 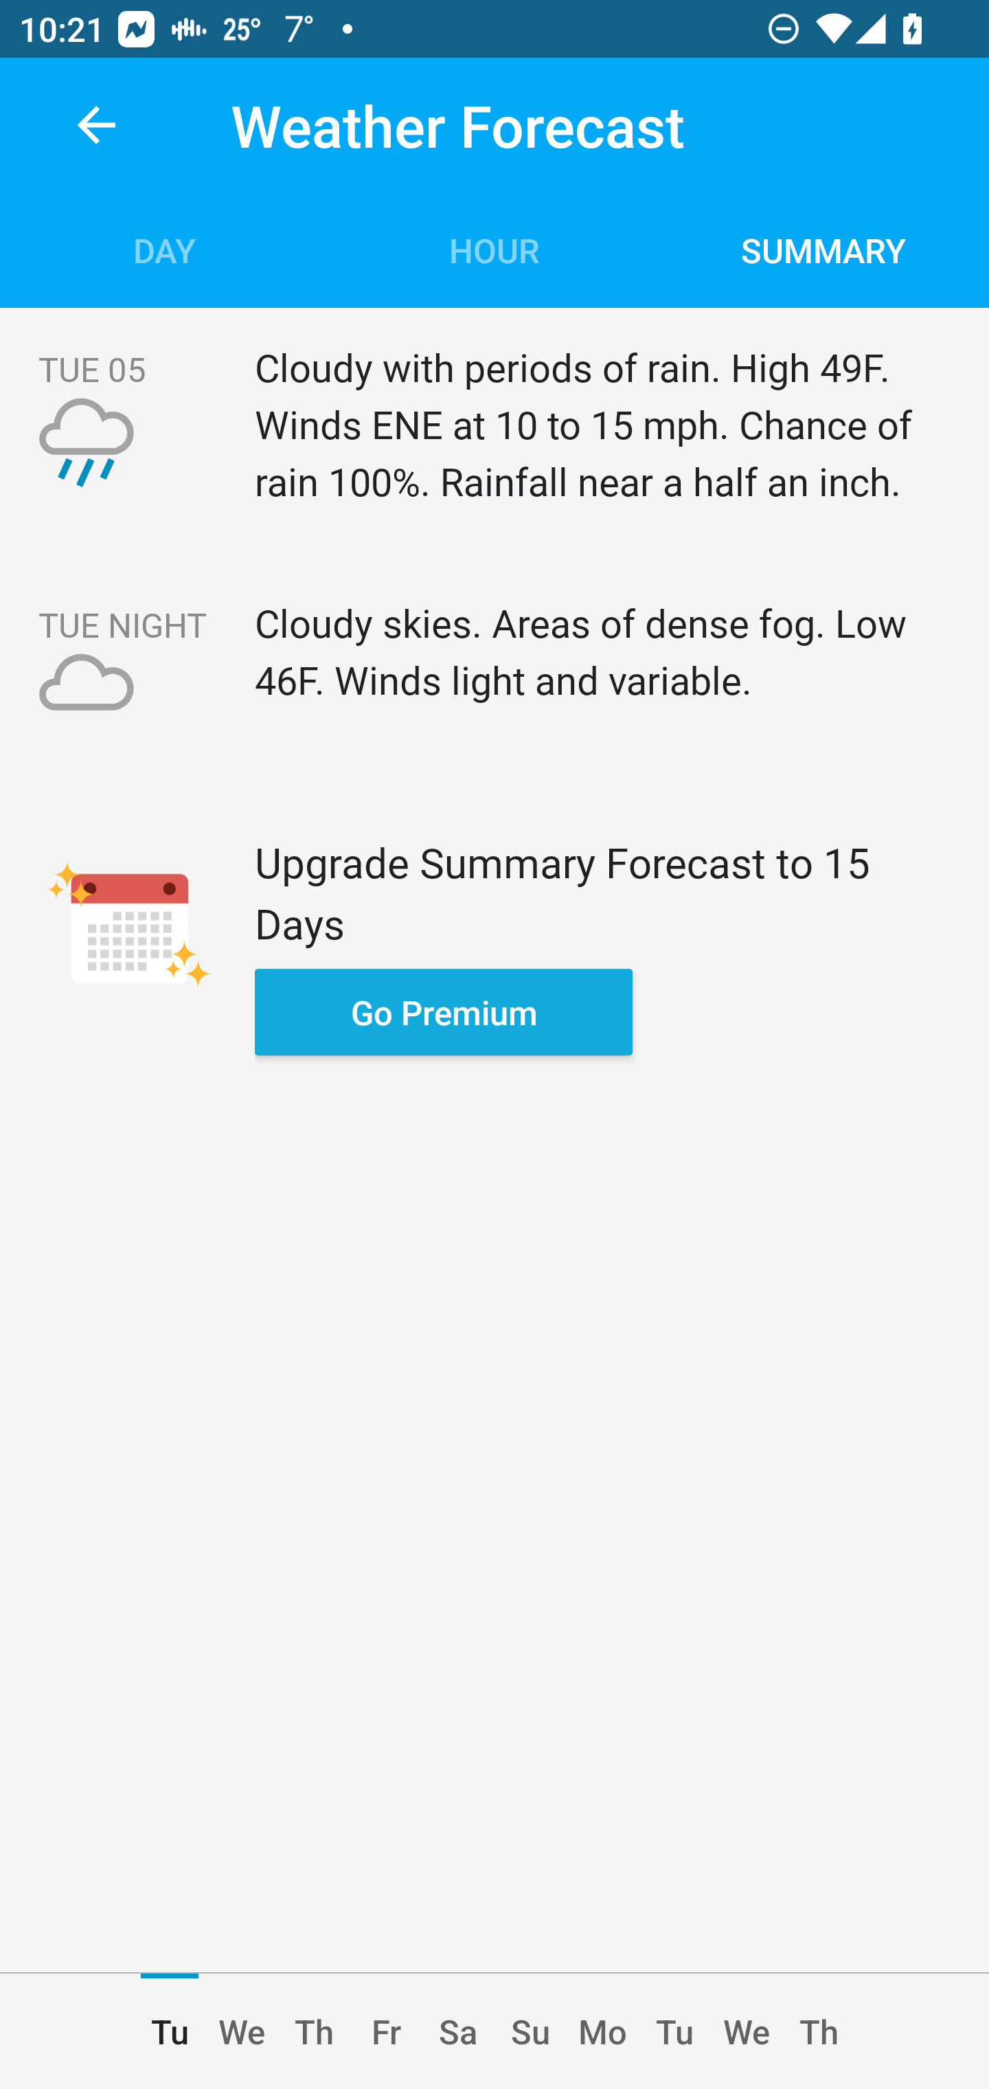 What do you see at coordinates (386, 2031) in the screenshot?
I see `Fr` at bounding box center [386, 2031].